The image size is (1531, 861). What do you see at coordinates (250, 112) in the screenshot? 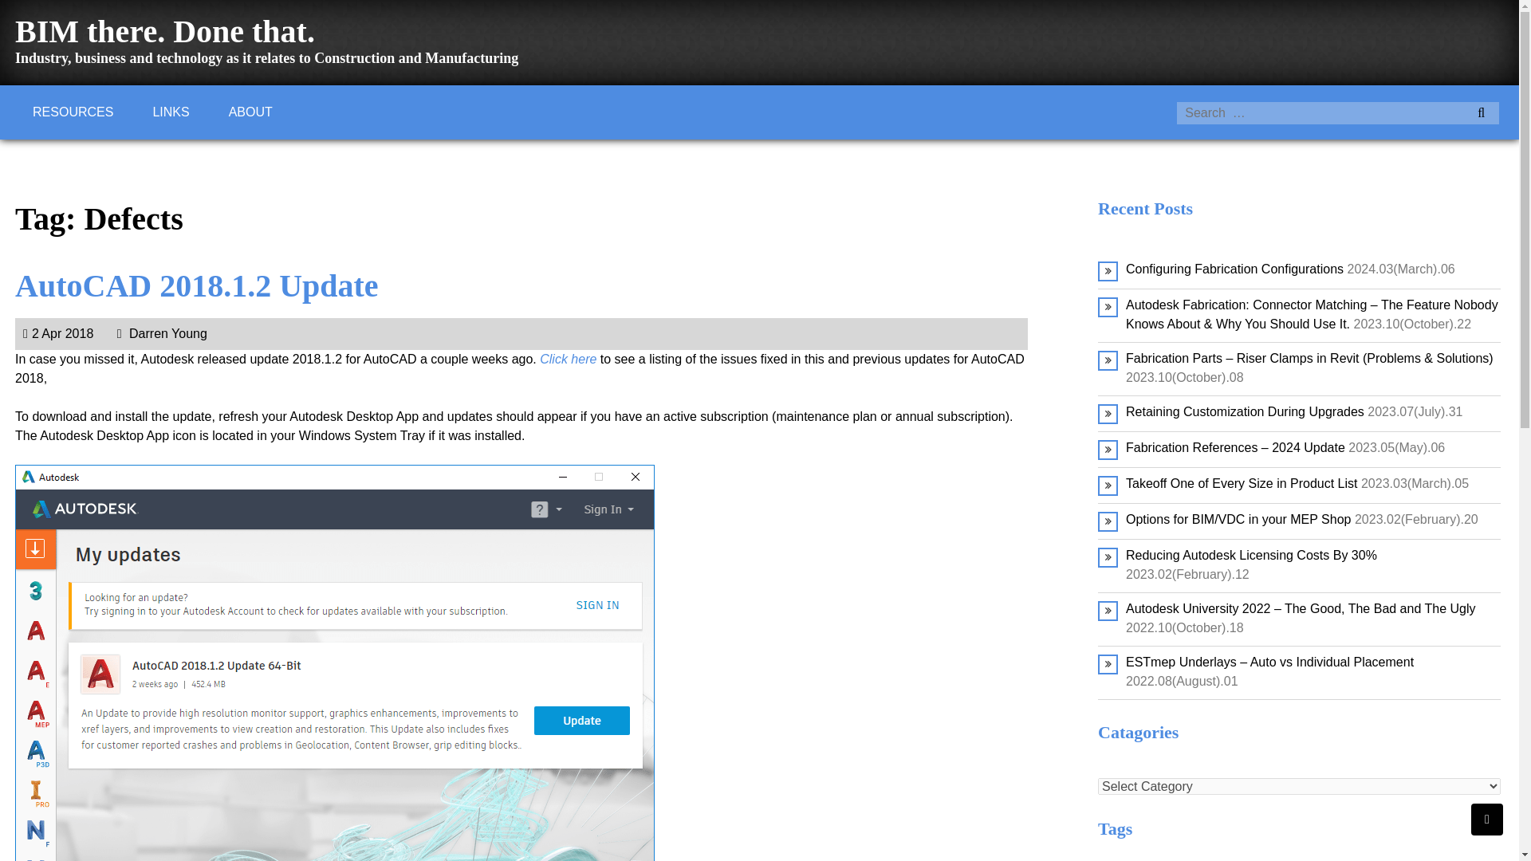
I see `ABOUT` at bounding box center [250, 112].